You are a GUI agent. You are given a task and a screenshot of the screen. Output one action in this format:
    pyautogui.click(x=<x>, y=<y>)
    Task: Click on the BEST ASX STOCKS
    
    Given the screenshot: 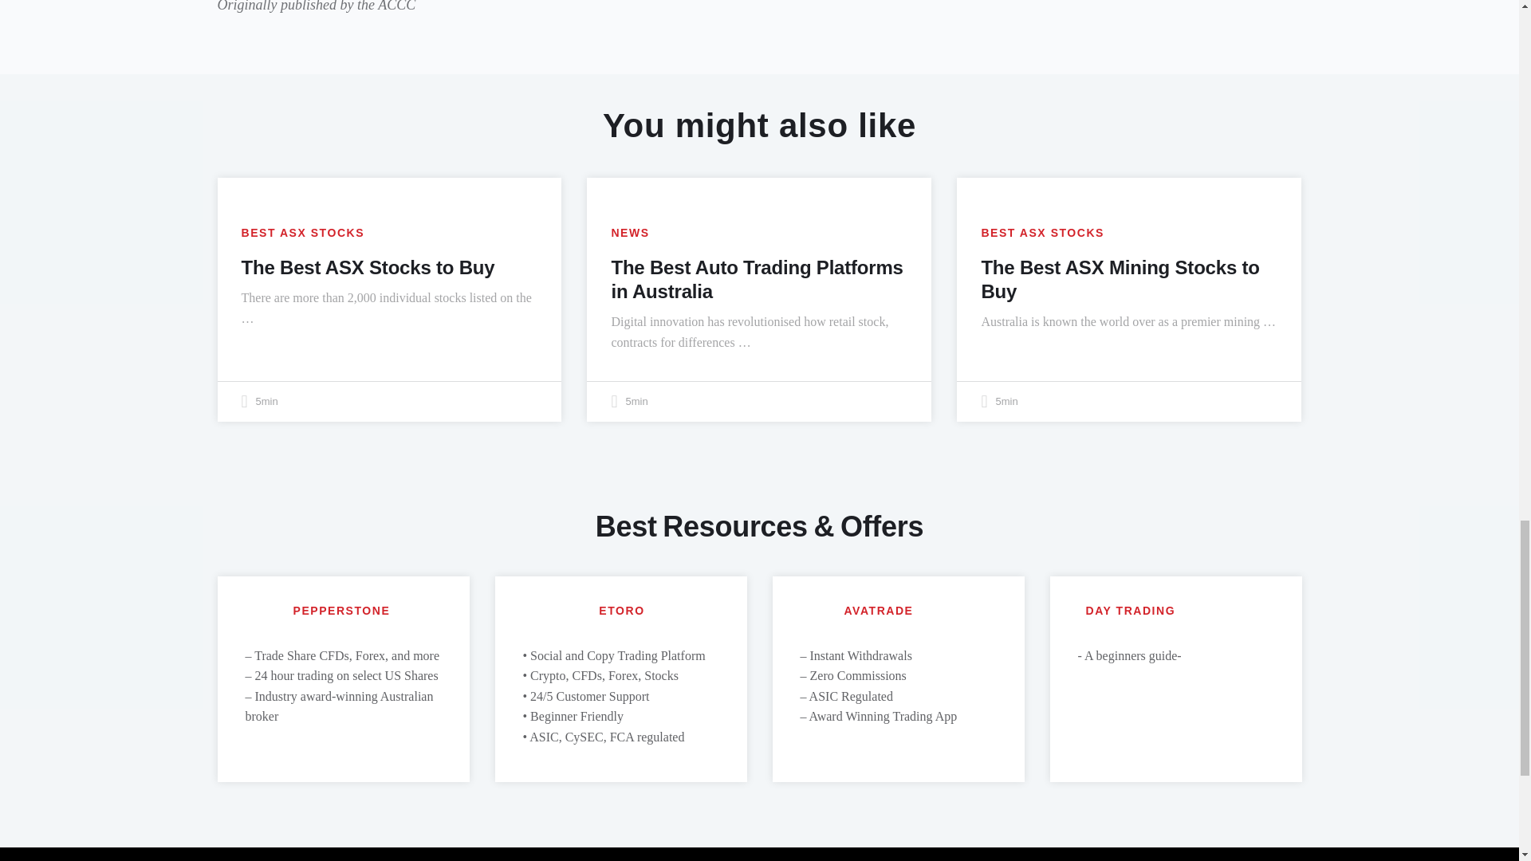 What is the action you would take?
    pyautogui.click(x=301, y=233)
    